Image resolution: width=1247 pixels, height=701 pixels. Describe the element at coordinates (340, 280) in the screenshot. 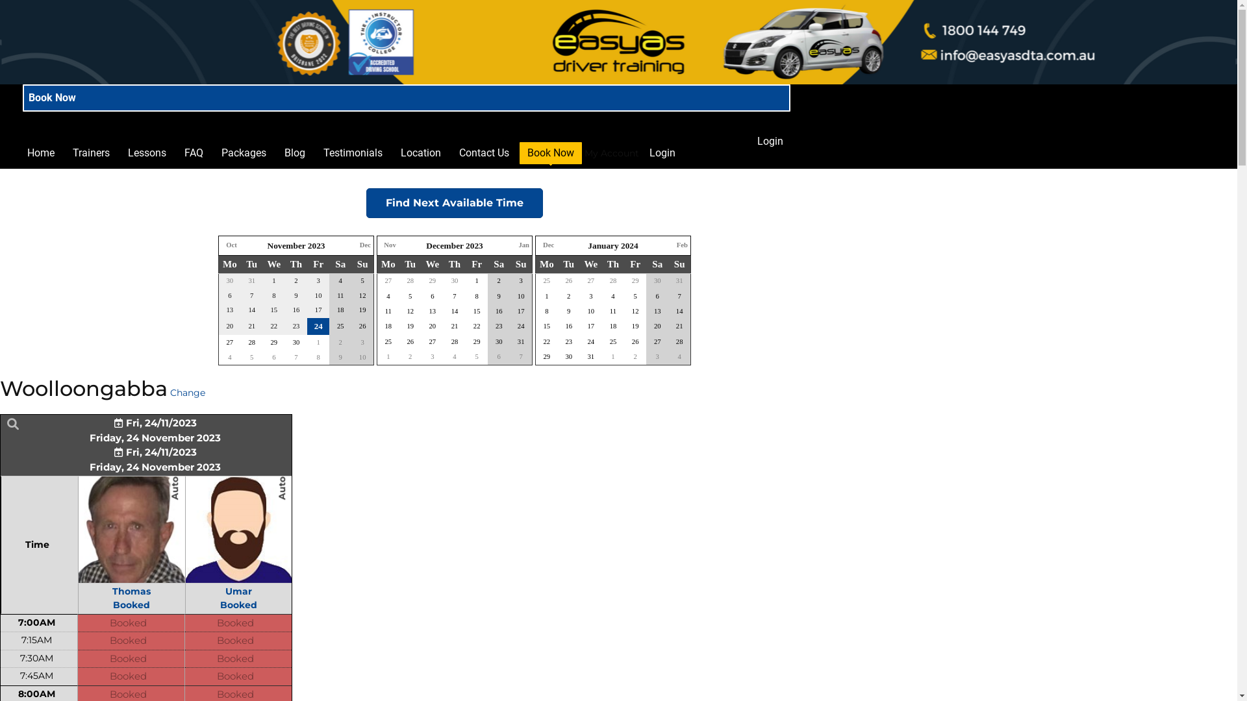

I see `4` at that location.